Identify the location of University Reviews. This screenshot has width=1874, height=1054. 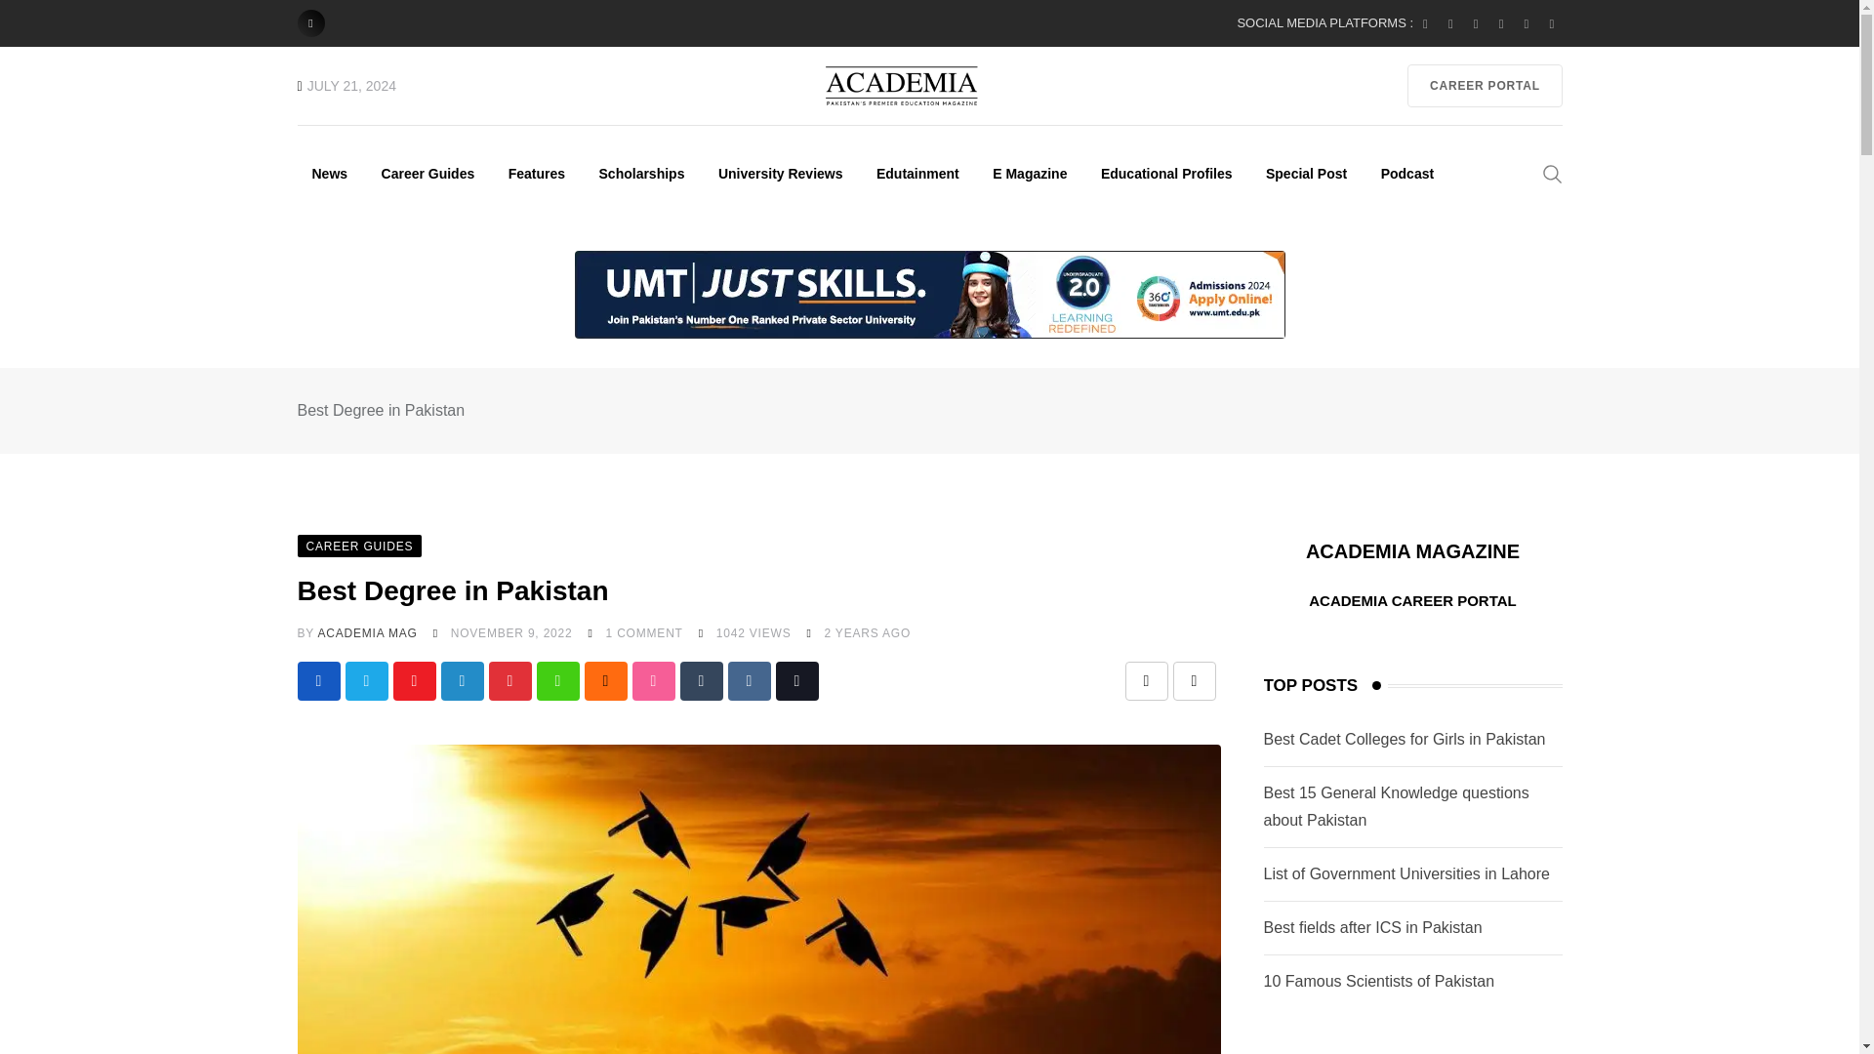
(781, 173).